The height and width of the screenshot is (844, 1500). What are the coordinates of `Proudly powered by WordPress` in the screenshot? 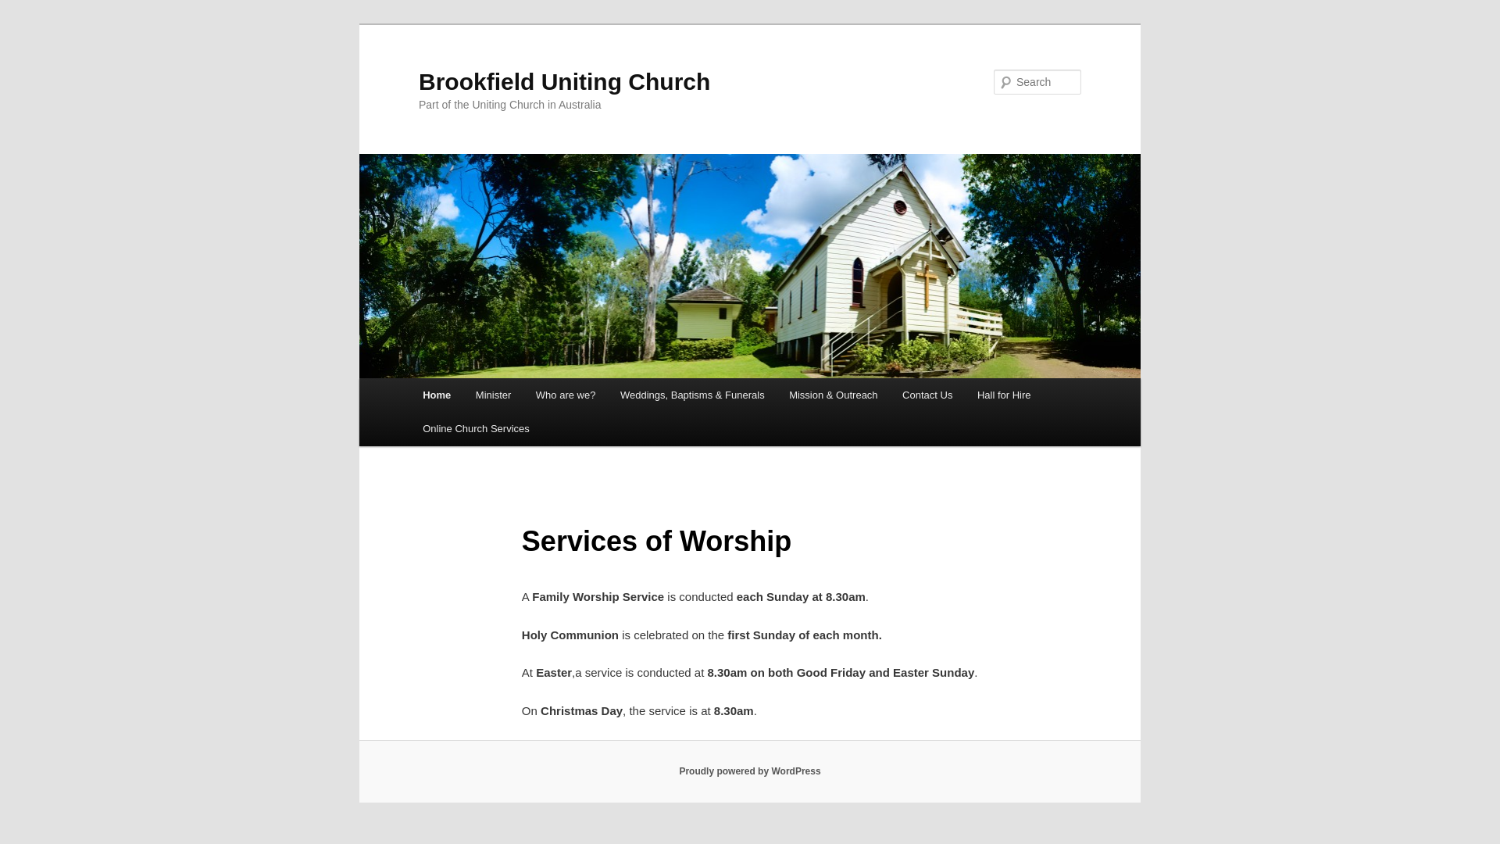 It's located at (750, 771).